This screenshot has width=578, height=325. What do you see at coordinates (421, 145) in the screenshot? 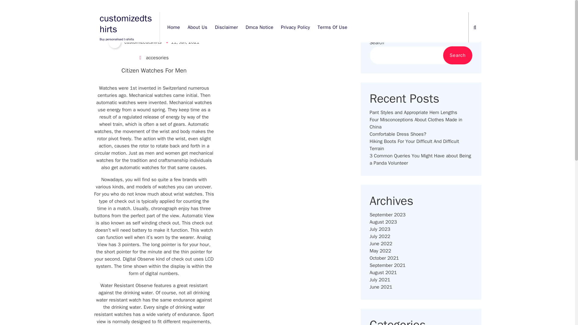
I see `Hiking Boots For Your Difficult And Difficult Terrain` at bounding box center [421, 145].